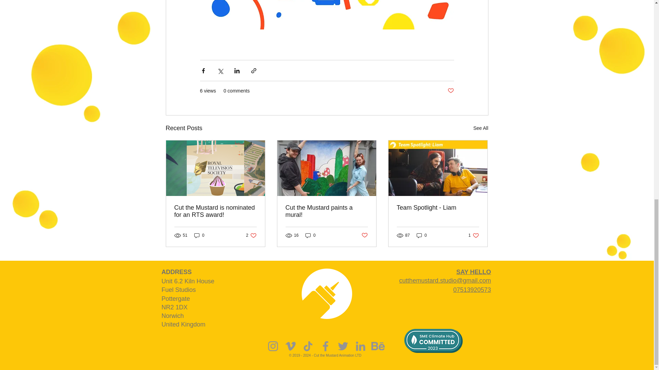 Image resolution: width=659 pixels, height=370 pixels. What do you see at coordinates (310, 235) in the screenshot?
I see `0` at bounding box center [310, 235].